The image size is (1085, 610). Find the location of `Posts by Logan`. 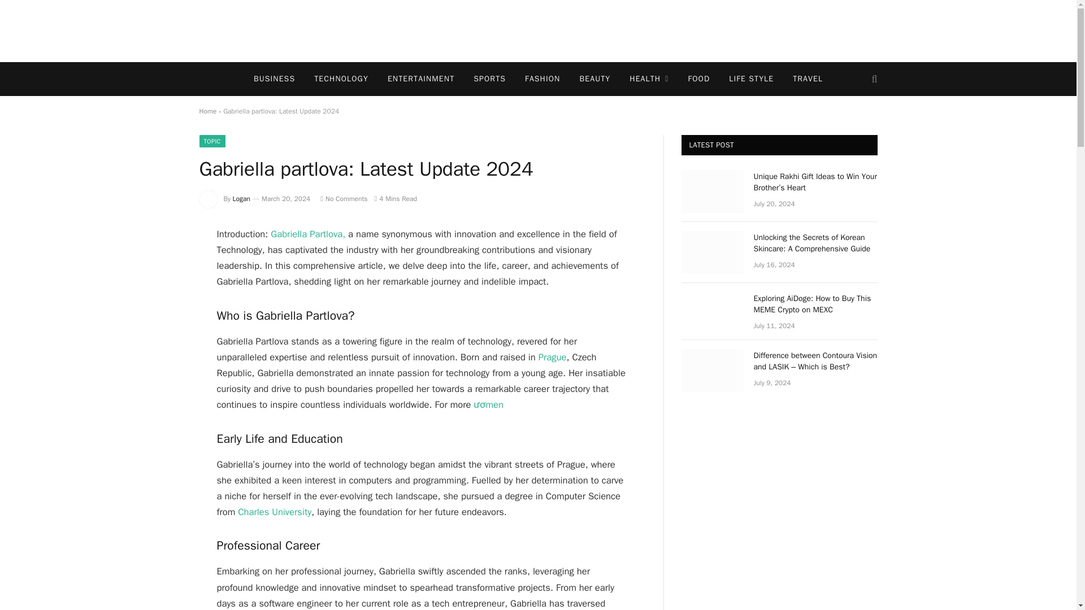

Posts by Logan is located at coordinates (242, 199).